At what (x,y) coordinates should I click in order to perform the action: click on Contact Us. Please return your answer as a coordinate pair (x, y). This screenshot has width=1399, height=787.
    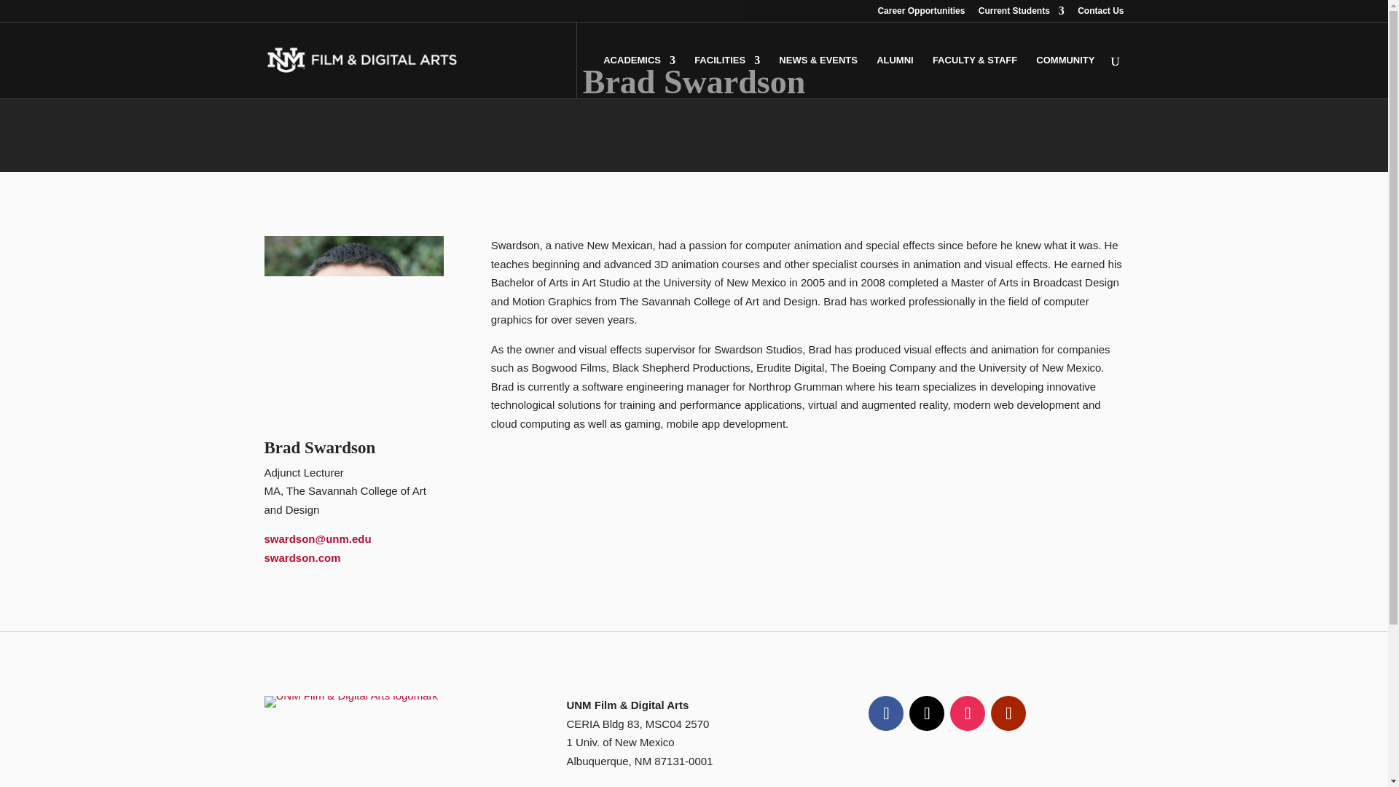
    Looking at the image, I should click on (1100, 14).